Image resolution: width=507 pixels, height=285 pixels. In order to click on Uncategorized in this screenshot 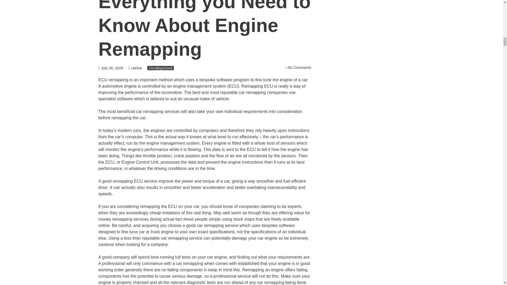, I will do `click(161, 68)`.